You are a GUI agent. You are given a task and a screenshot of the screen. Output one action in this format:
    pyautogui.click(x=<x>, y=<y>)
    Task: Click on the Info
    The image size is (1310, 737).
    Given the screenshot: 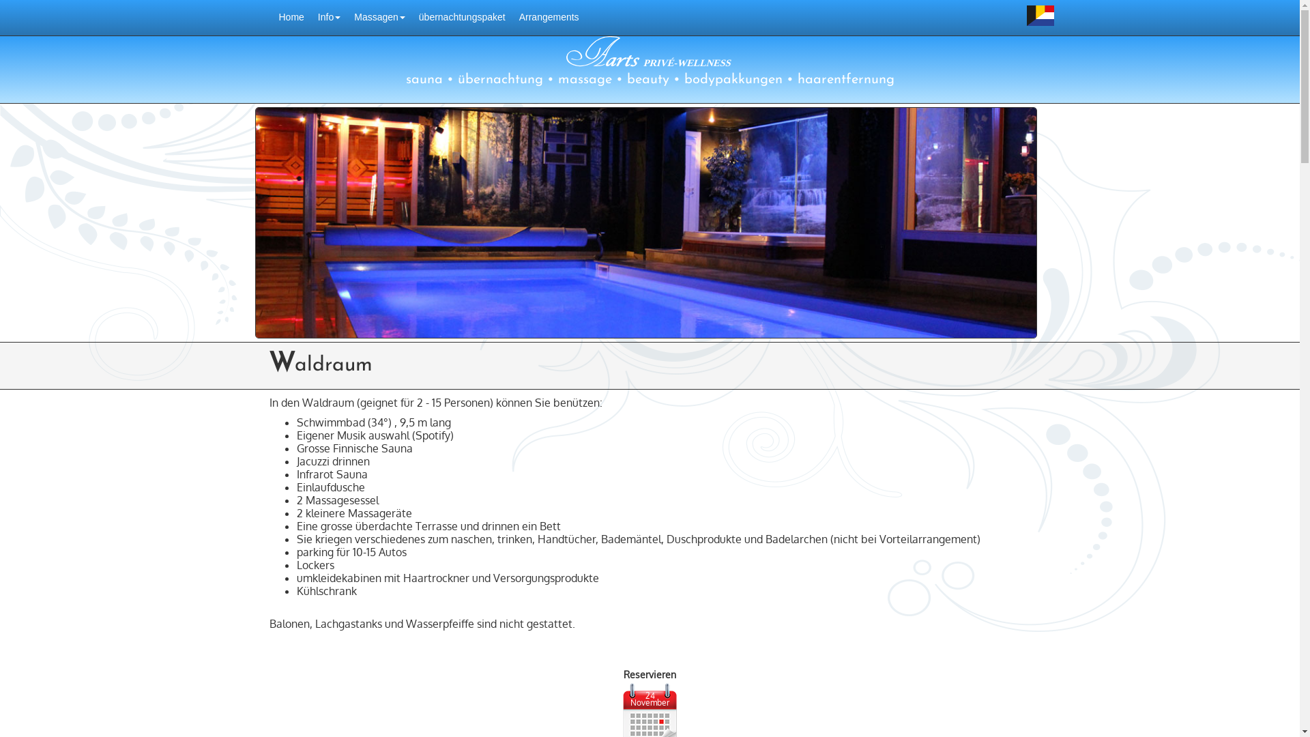 What is the action you would take?
    pyautogui.click(x=329, y=18)
    